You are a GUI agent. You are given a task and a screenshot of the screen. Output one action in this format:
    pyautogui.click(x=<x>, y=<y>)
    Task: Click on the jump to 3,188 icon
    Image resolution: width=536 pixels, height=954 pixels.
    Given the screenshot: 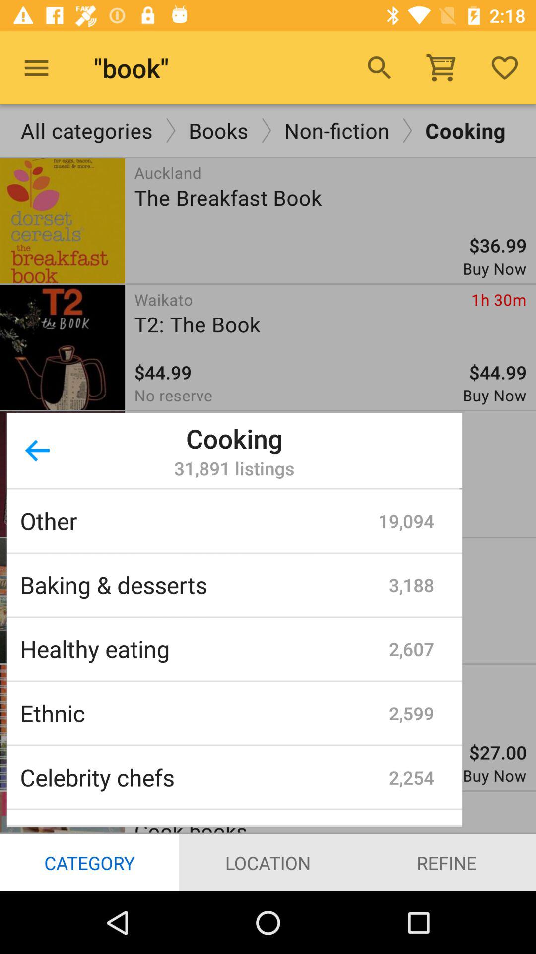 What is the action you would take?
    pyautogui.click(x=411, y=585)
    